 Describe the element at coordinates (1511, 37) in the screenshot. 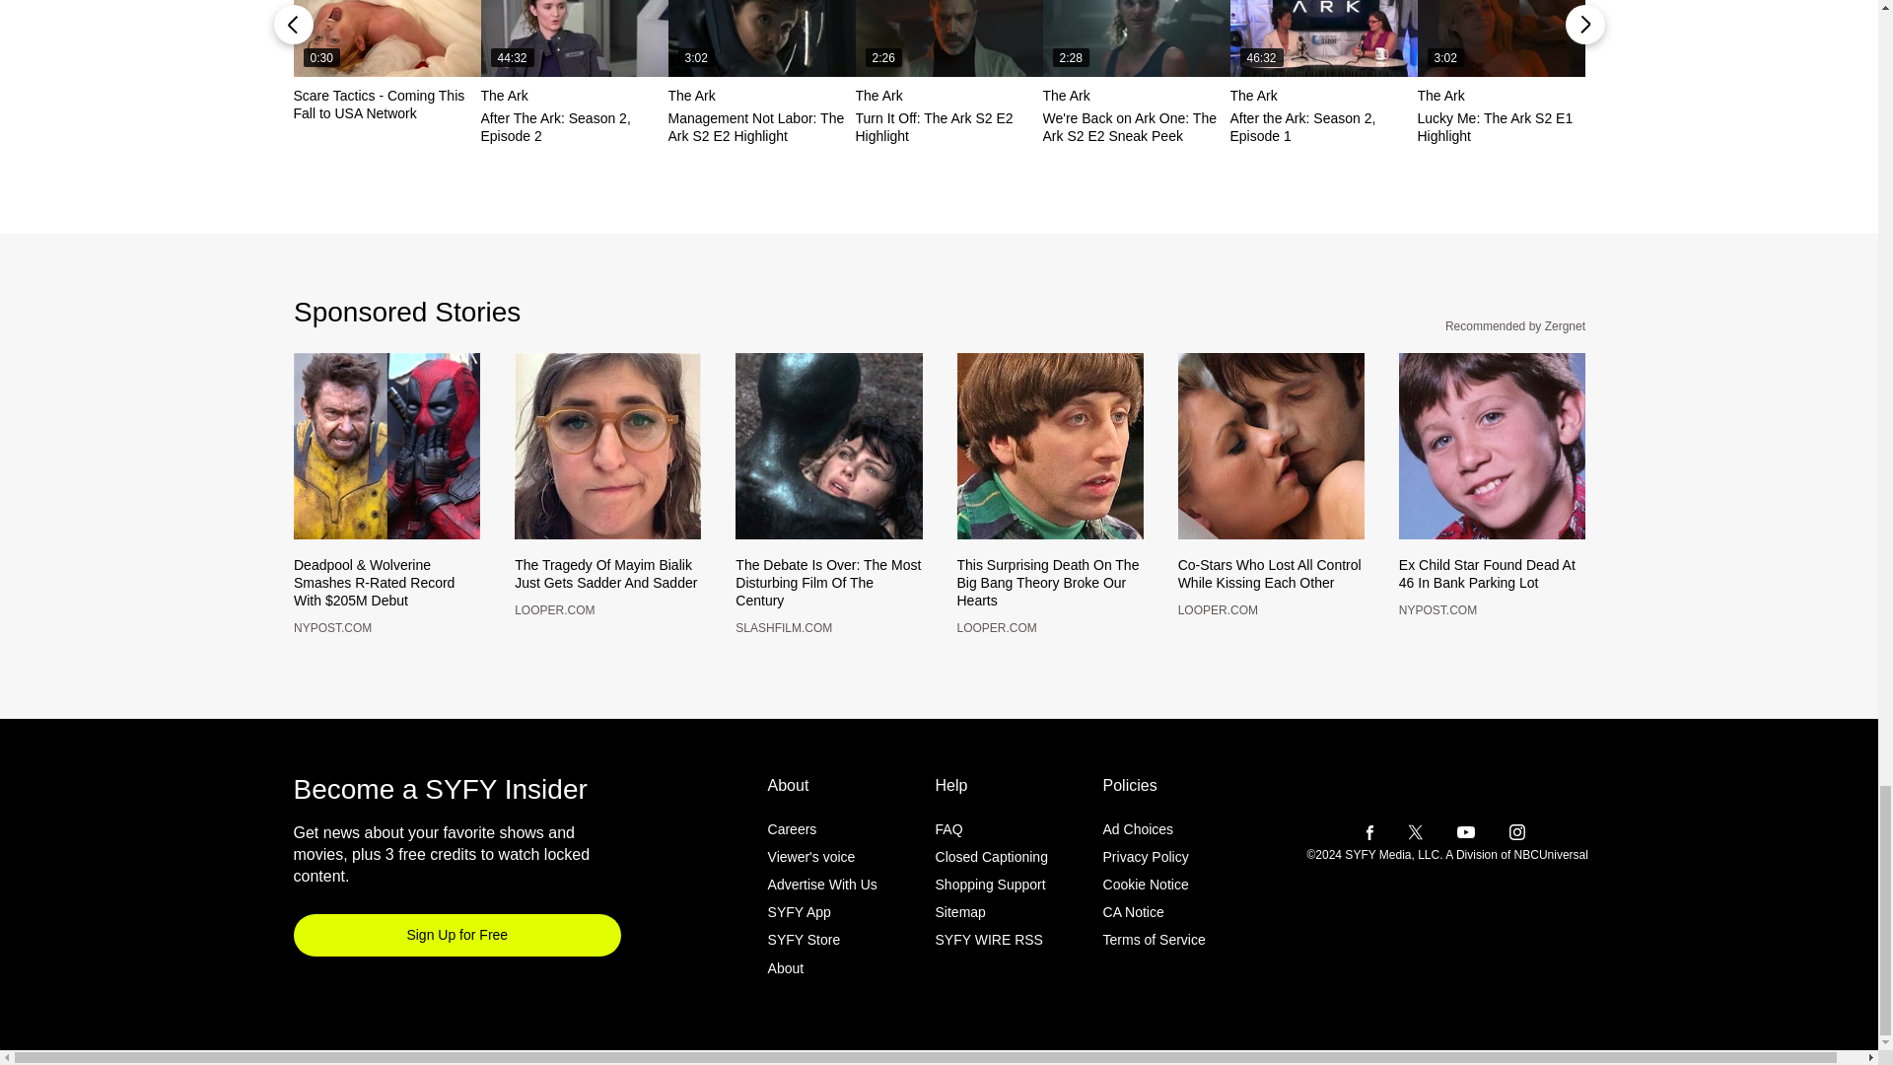

I see `Lucky Me: The Ark S2 E1 Highlight` at that location.